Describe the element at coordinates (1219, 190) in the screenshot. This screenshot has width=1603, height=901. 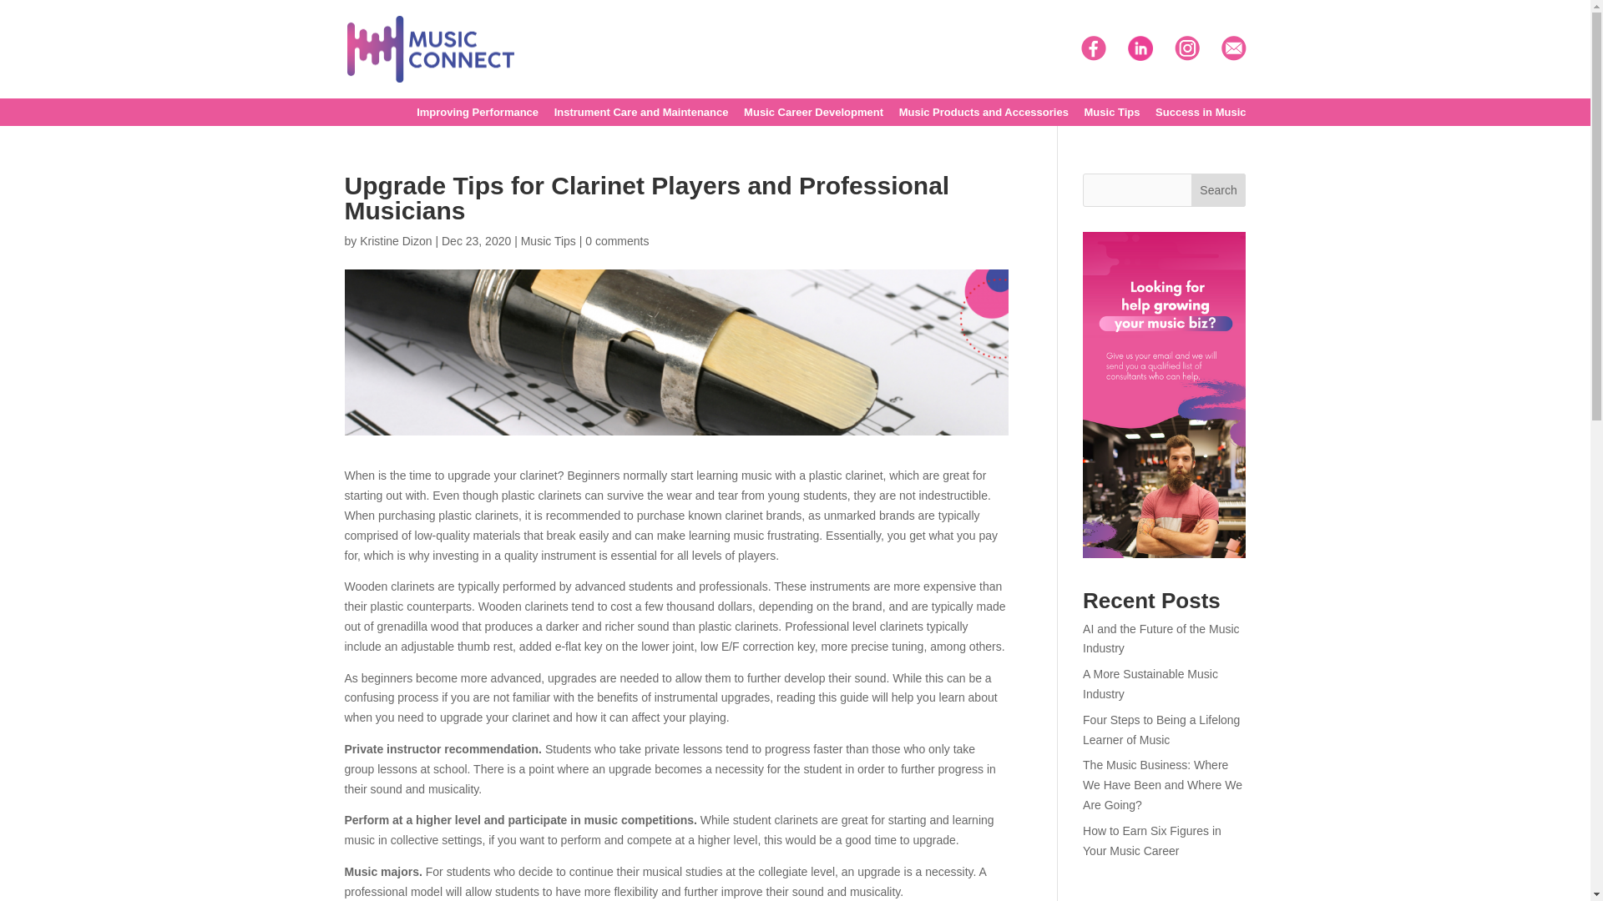
I see `Search` at that location.